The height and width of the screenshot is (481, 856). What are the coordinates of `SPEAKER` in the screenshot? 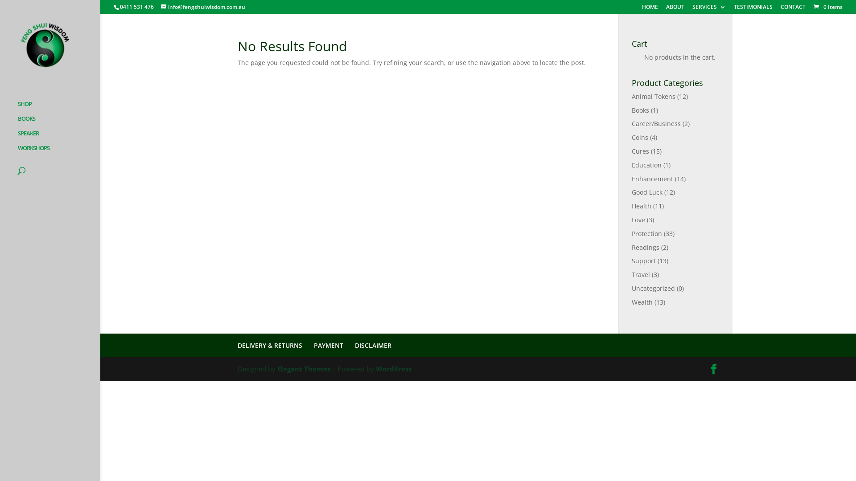 It's located at (59, 137).